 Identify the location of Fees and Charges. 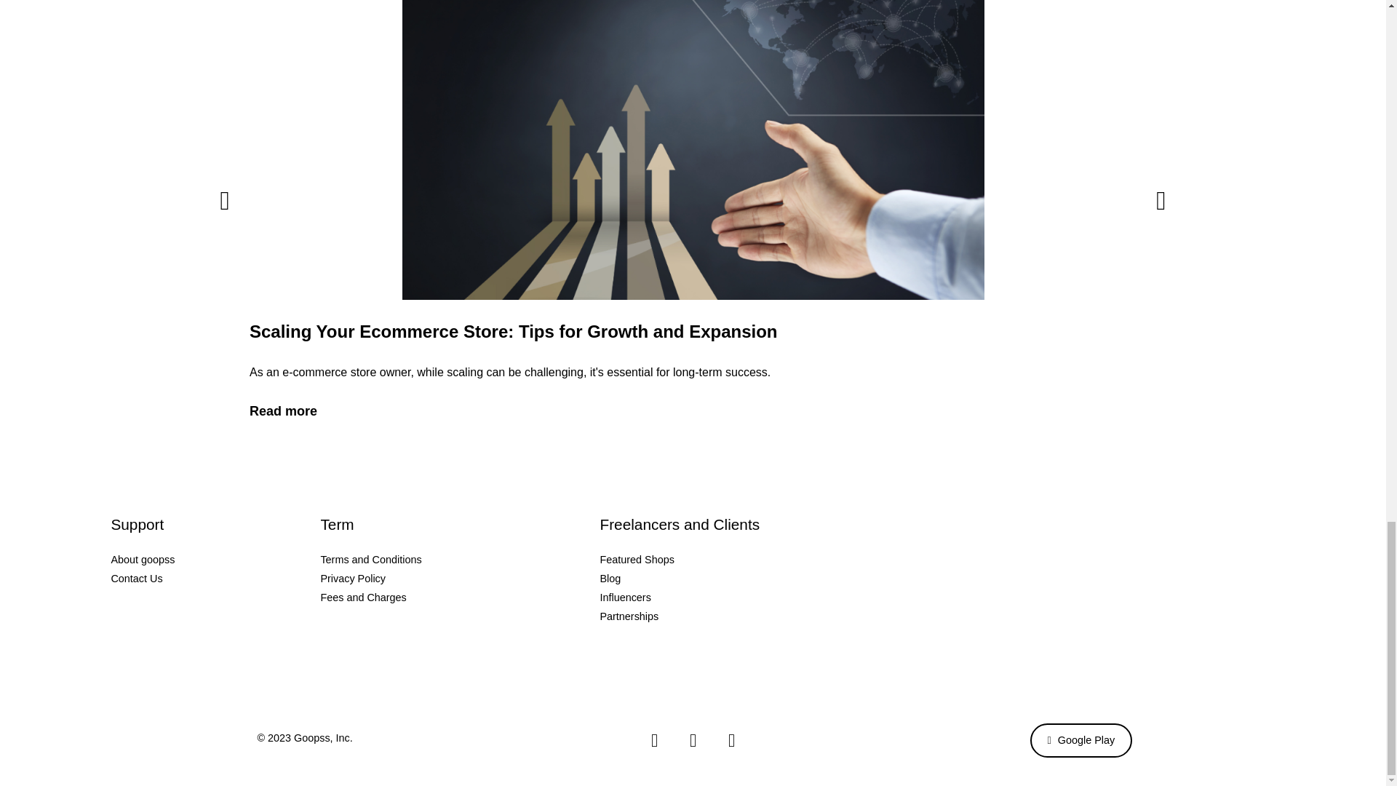
(459, 597).